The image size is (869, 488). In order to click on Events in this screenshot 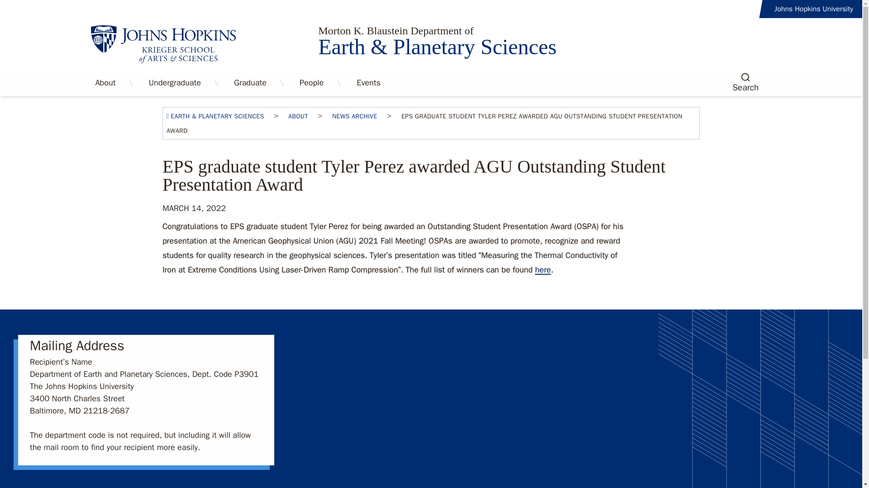, I will do `click(368, 83)`.